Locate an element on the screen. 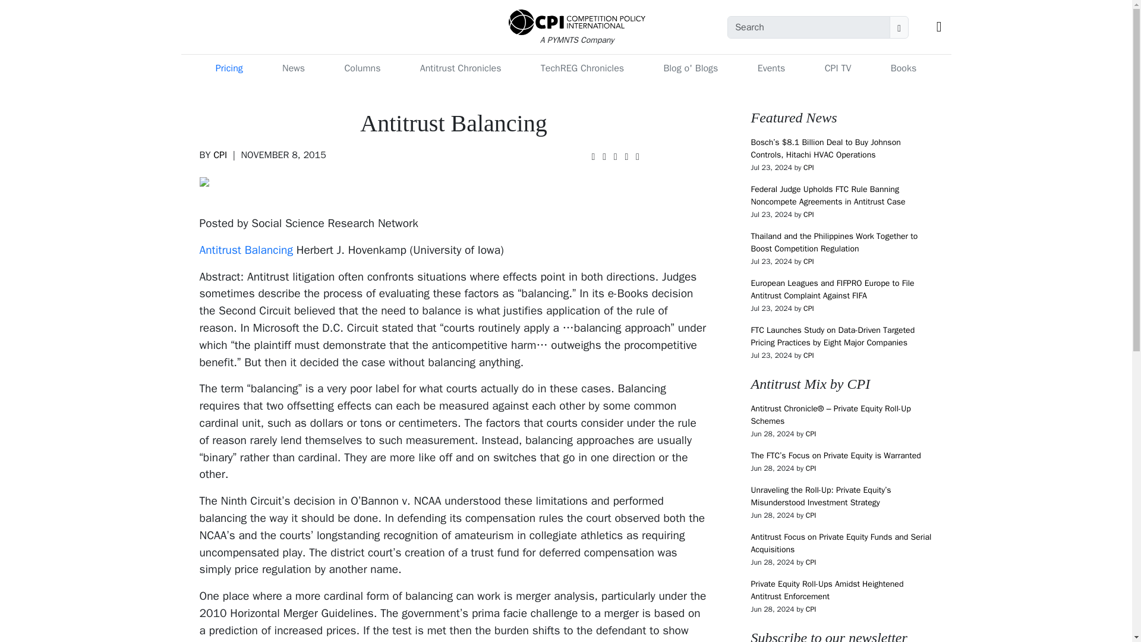  Posts by CPI is located at coordinates (811, 434).